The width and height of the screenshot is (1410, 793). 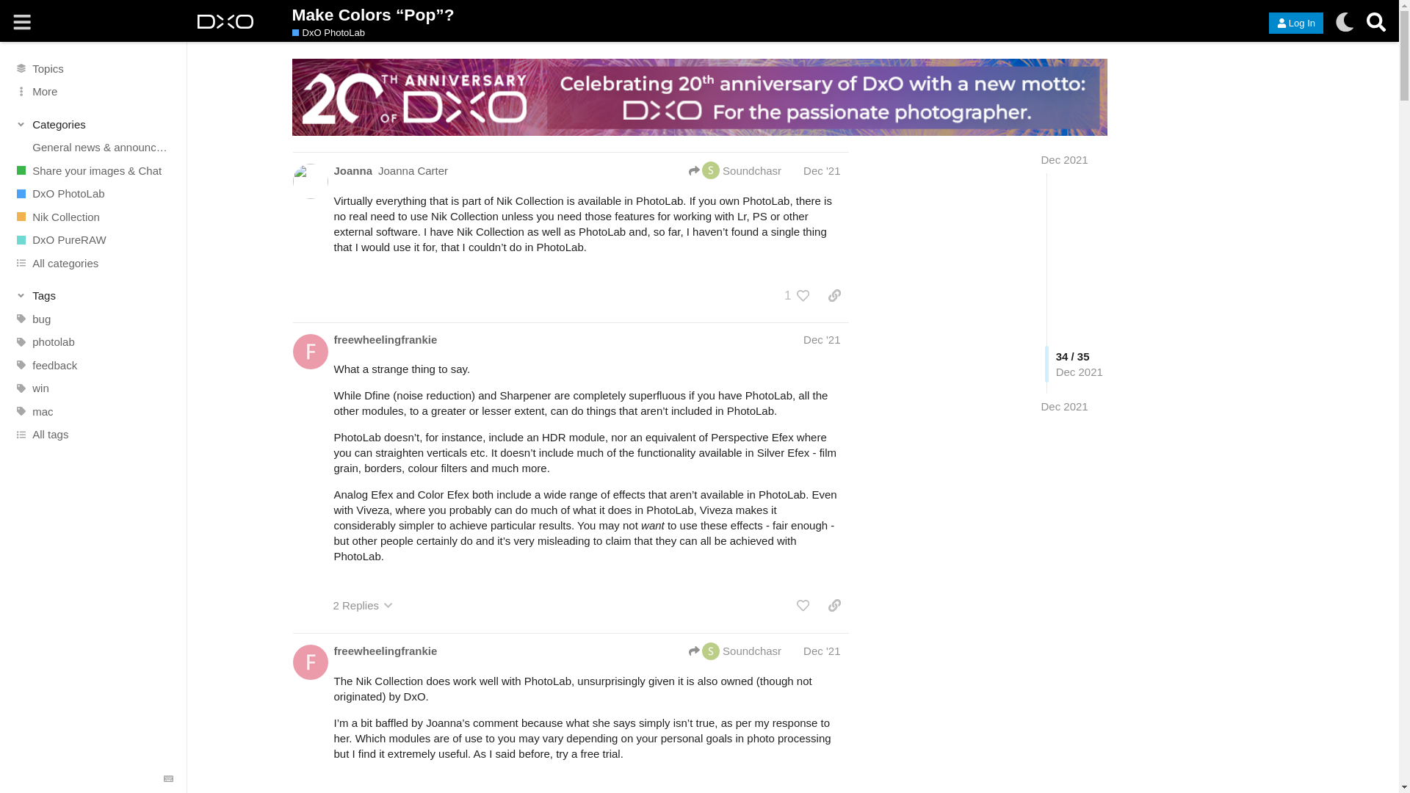 What do you see at coordinates (93, 435) in the screenshot?
I see `All tags` at bounding box center [93, 435].